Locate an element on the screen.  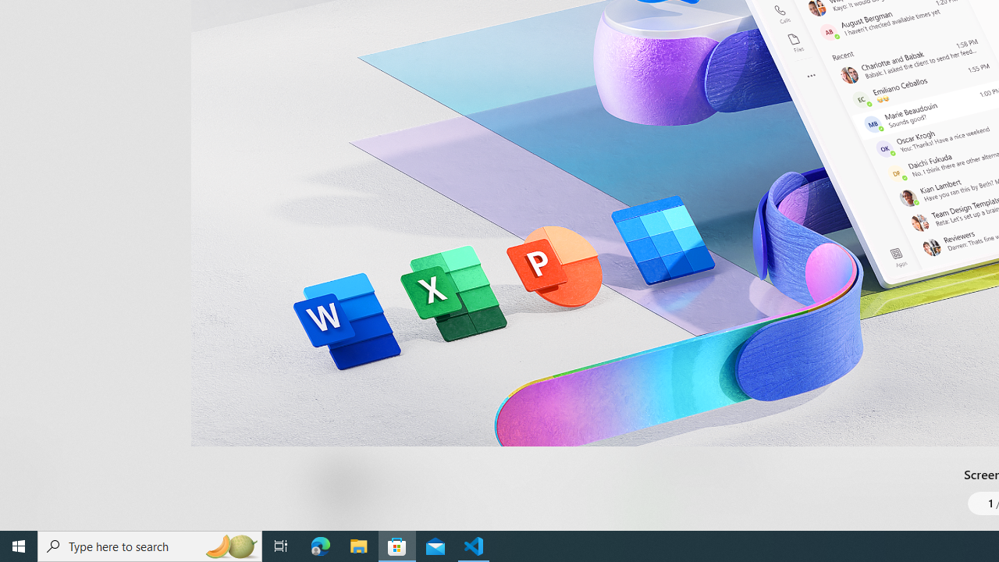
Share is located at coordinates (582, 493).